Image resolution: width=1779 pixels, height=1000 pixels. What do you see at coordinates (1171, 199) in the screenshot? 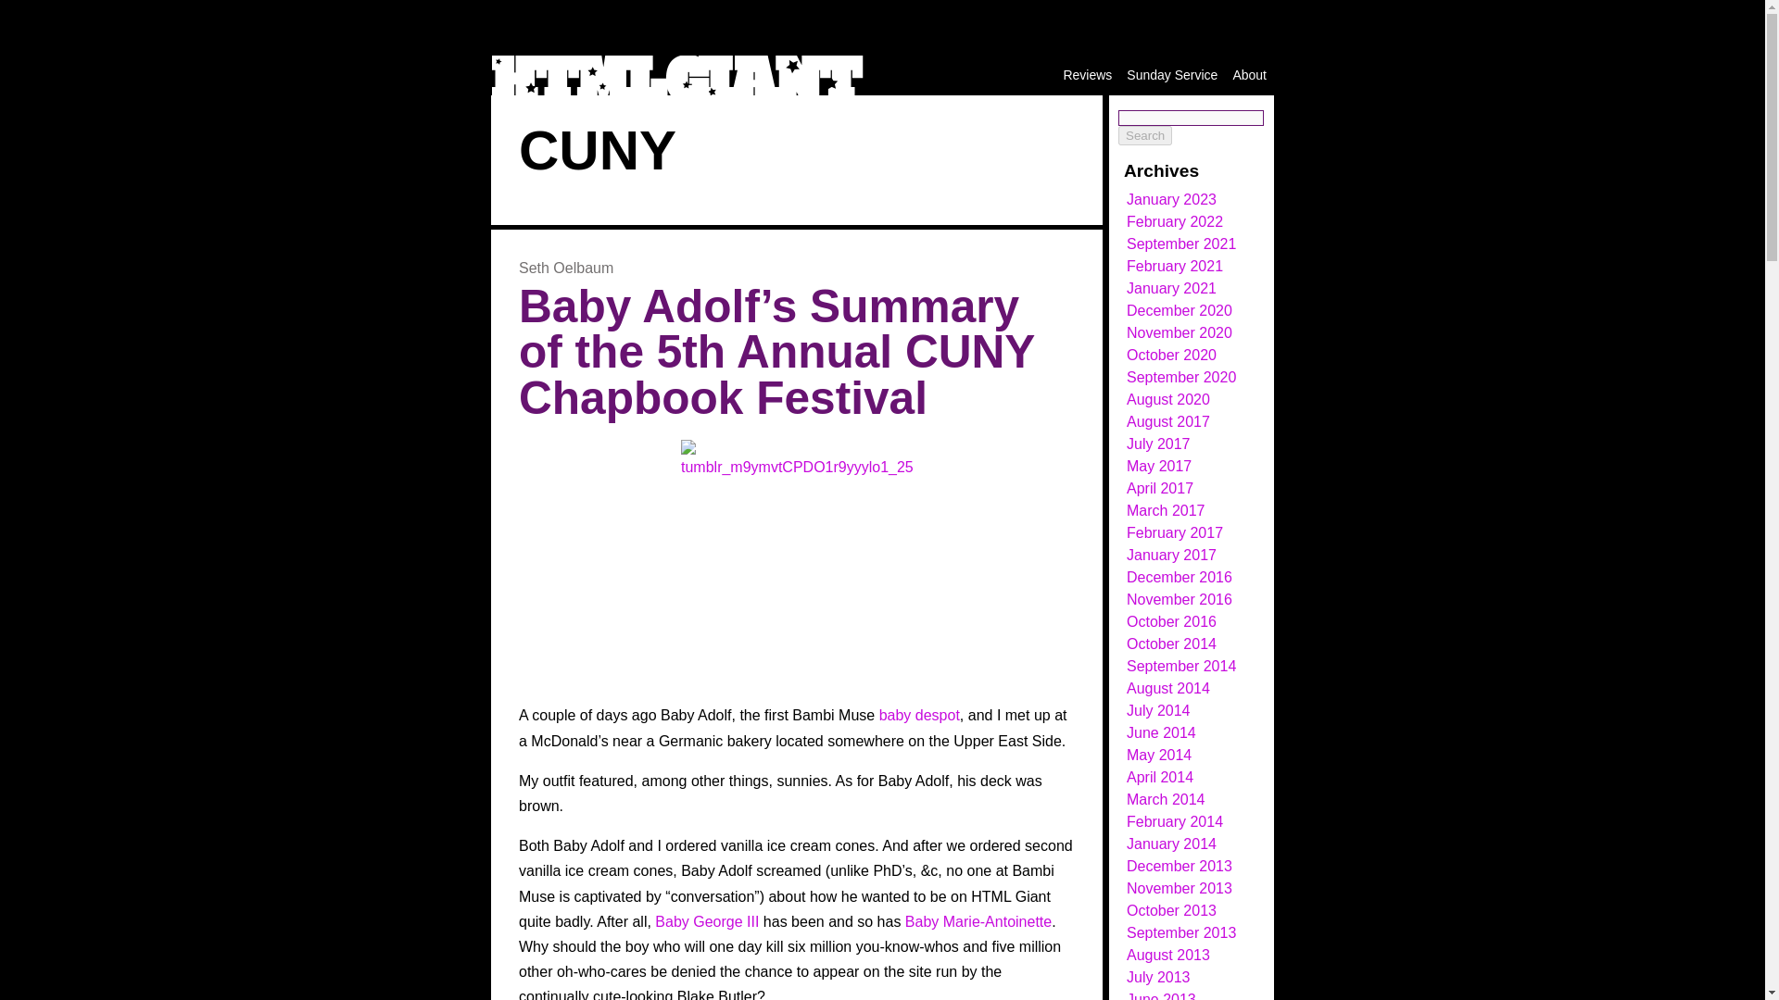
I see `January 2023` at bounding box center [1171, 199].